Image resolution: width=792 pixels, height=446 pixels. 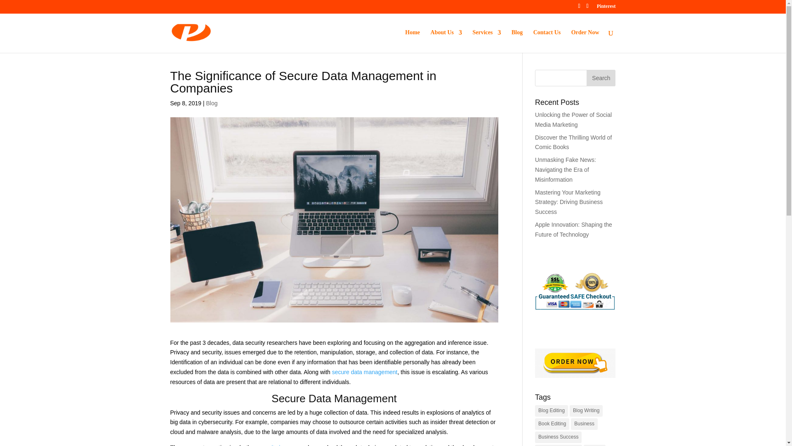 I want to click on Mastering Your Marketing Strategy: Driving Business Success, so click(x=569, y=202).